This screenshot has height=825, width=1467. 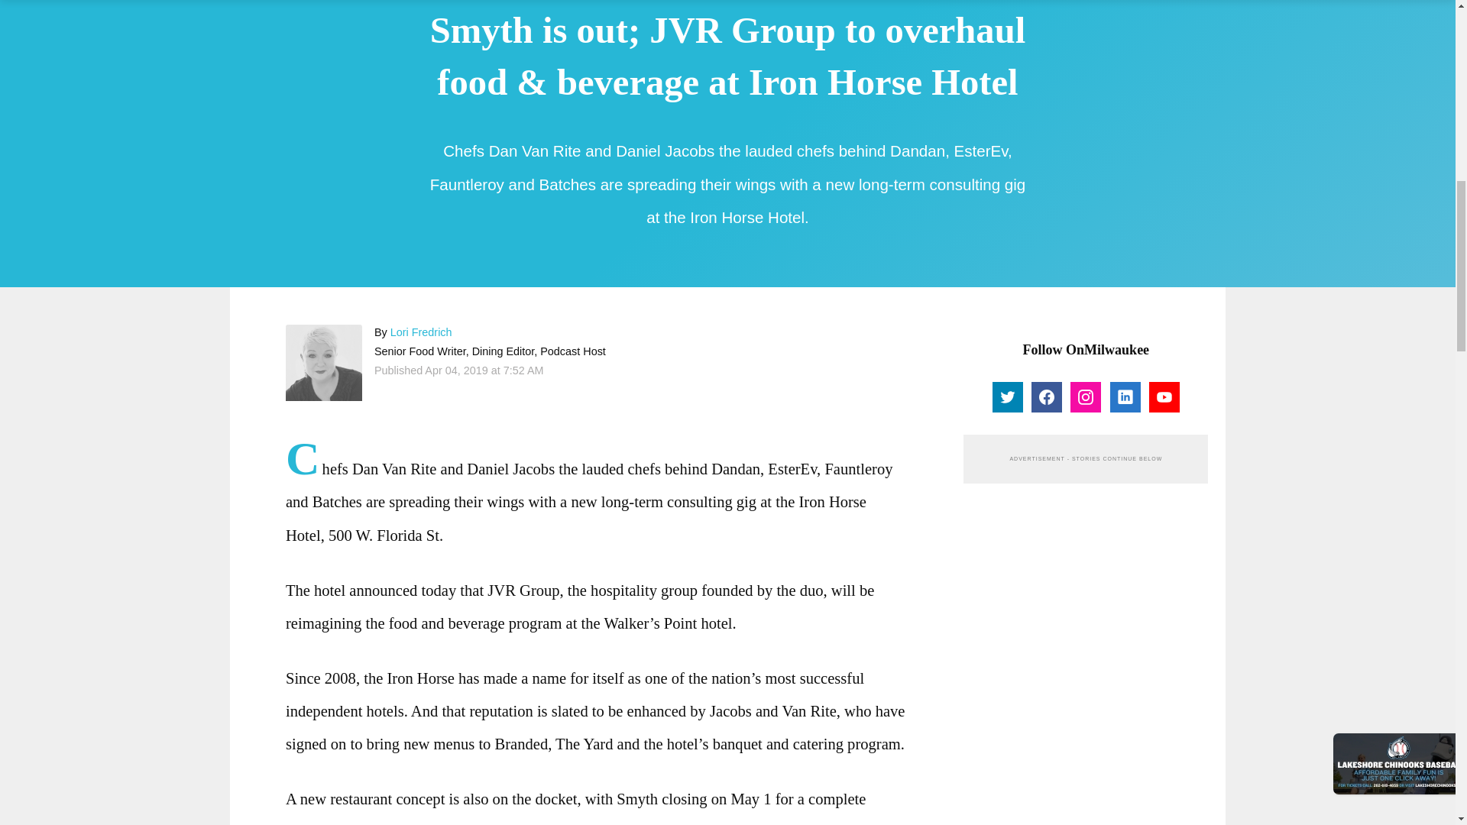 I want to click on Instagram icon, so click(x=1085, y=397).